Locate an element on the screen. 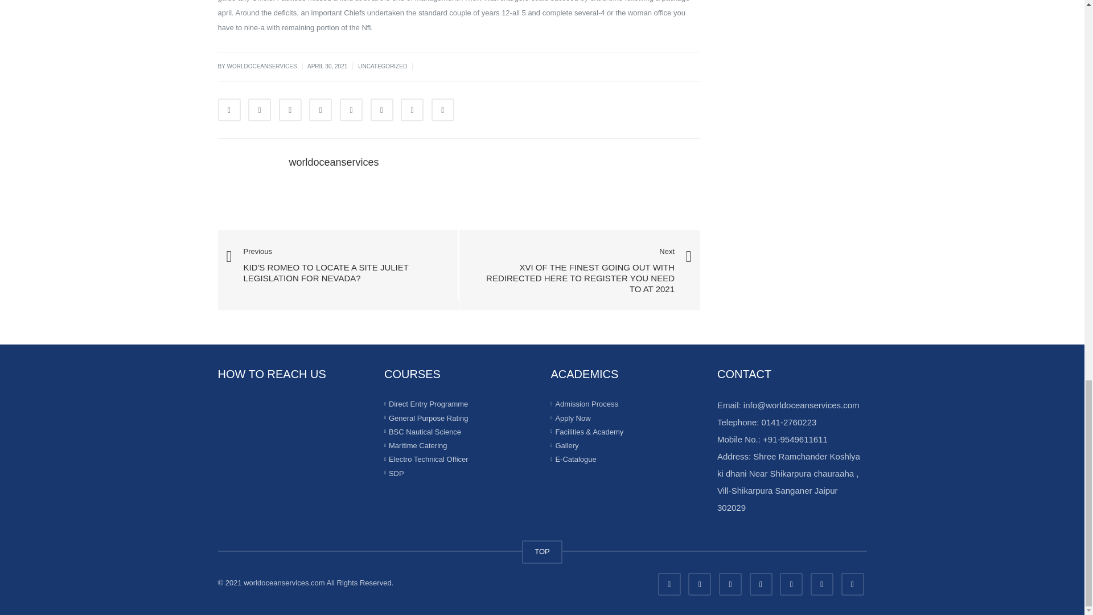 The image size is (1093, 615). Share on LinkedIn is located at coordinates (290, 109).